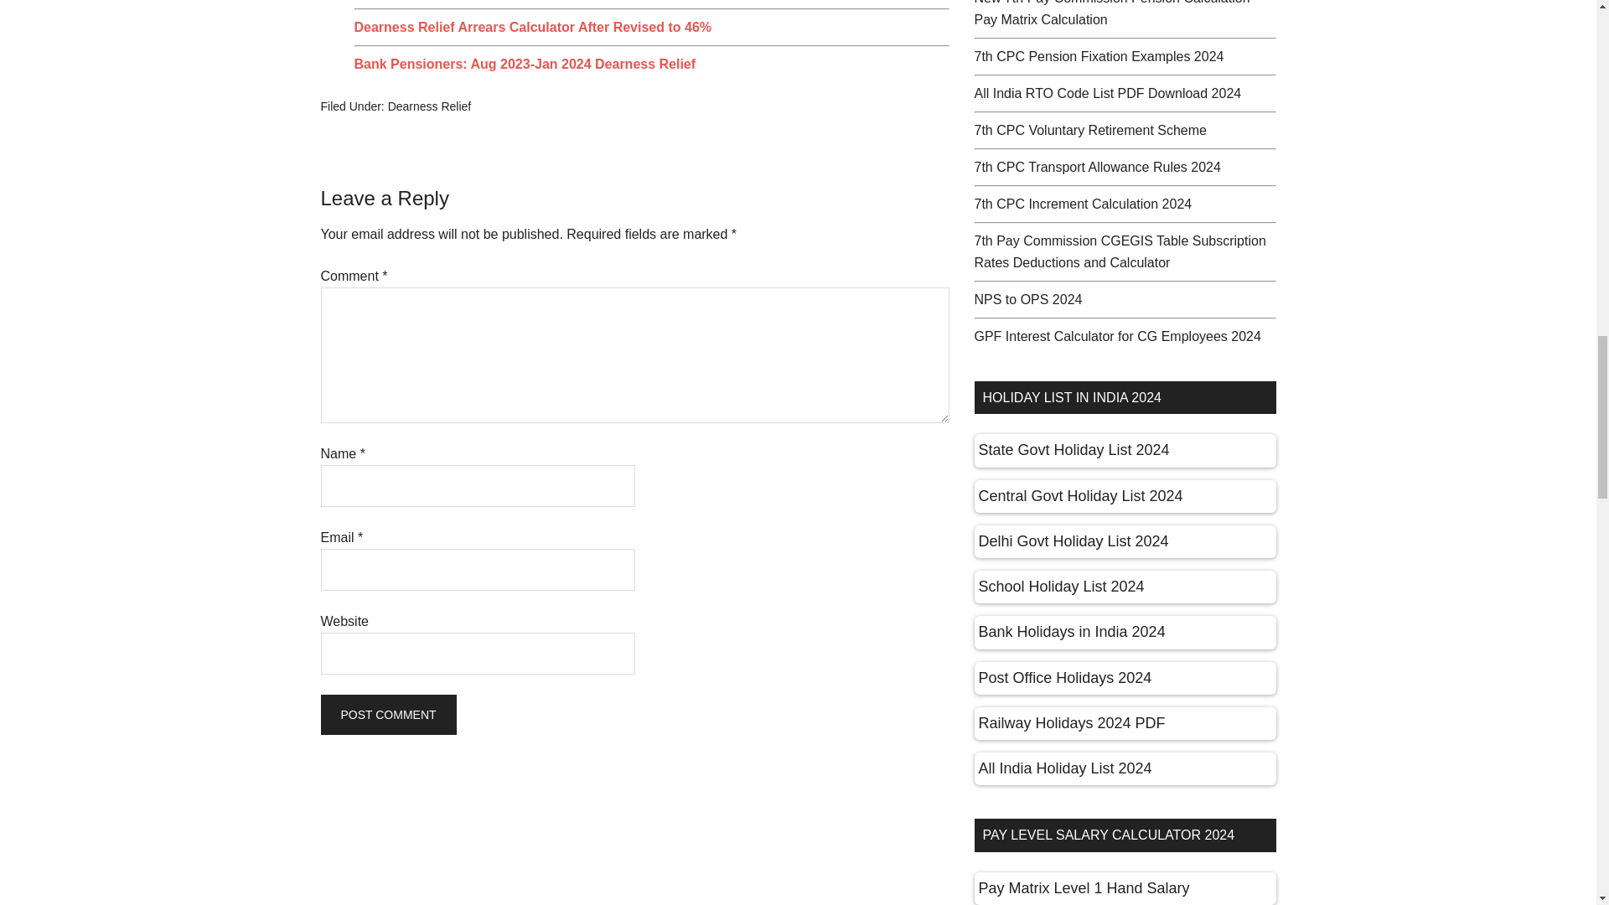 The height and width of the screenshot is (905, 1609). What do you see at coordinates (525, 64) in the screenshot?
I see `Bank Pensioners: Aug 2023-Jan 2024 Dearness Relief` at bounding box center [525, 64].